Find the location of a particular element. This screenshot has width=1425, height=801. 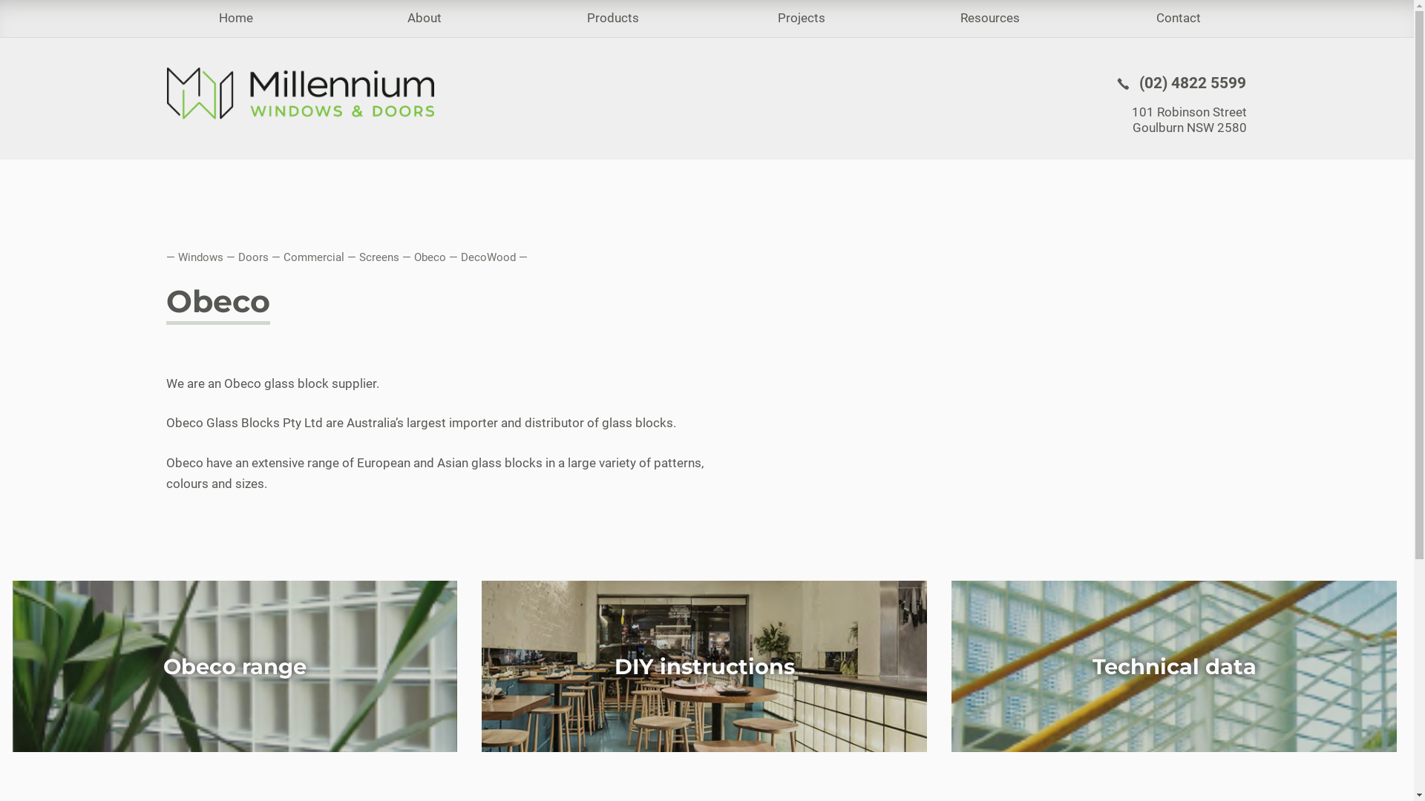

(02) 4822 5599 is located at coordinates (1180, 83).